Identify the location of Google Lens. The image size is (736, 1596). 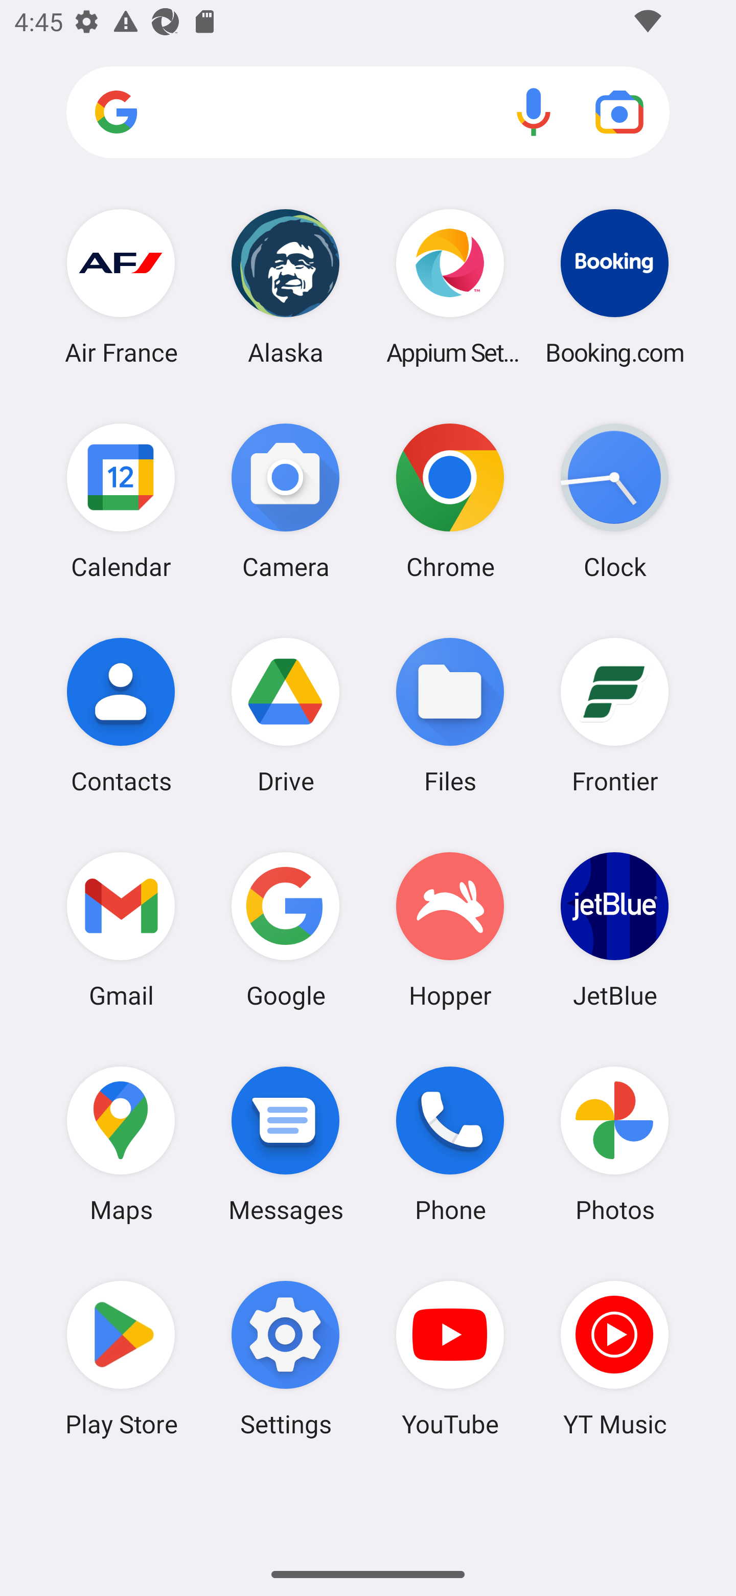
(619, 112).